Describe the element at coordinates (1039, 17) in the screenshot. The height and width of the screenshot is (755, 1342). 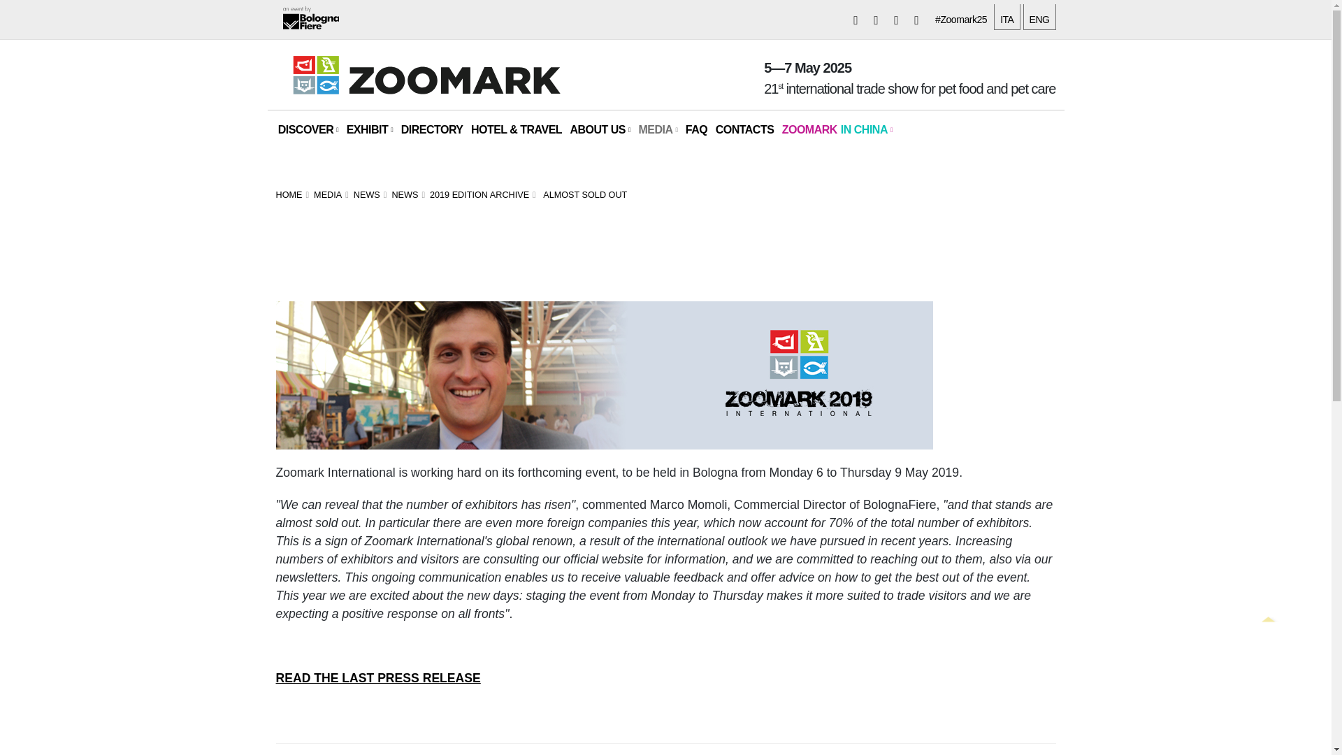
I see `ENG` at that location.